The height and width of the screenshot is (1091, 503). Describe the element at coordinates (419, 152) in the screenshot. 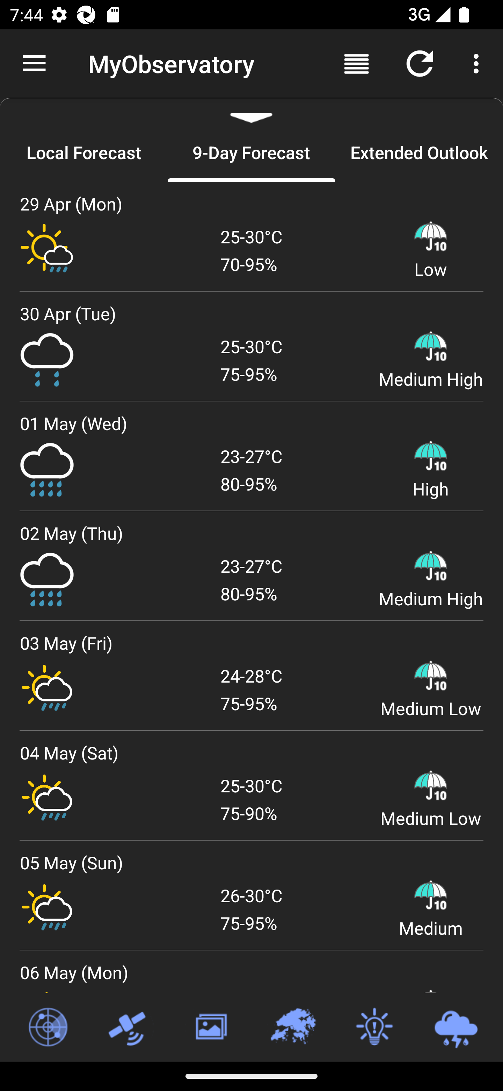

I see `Extended Outlook` at that location.